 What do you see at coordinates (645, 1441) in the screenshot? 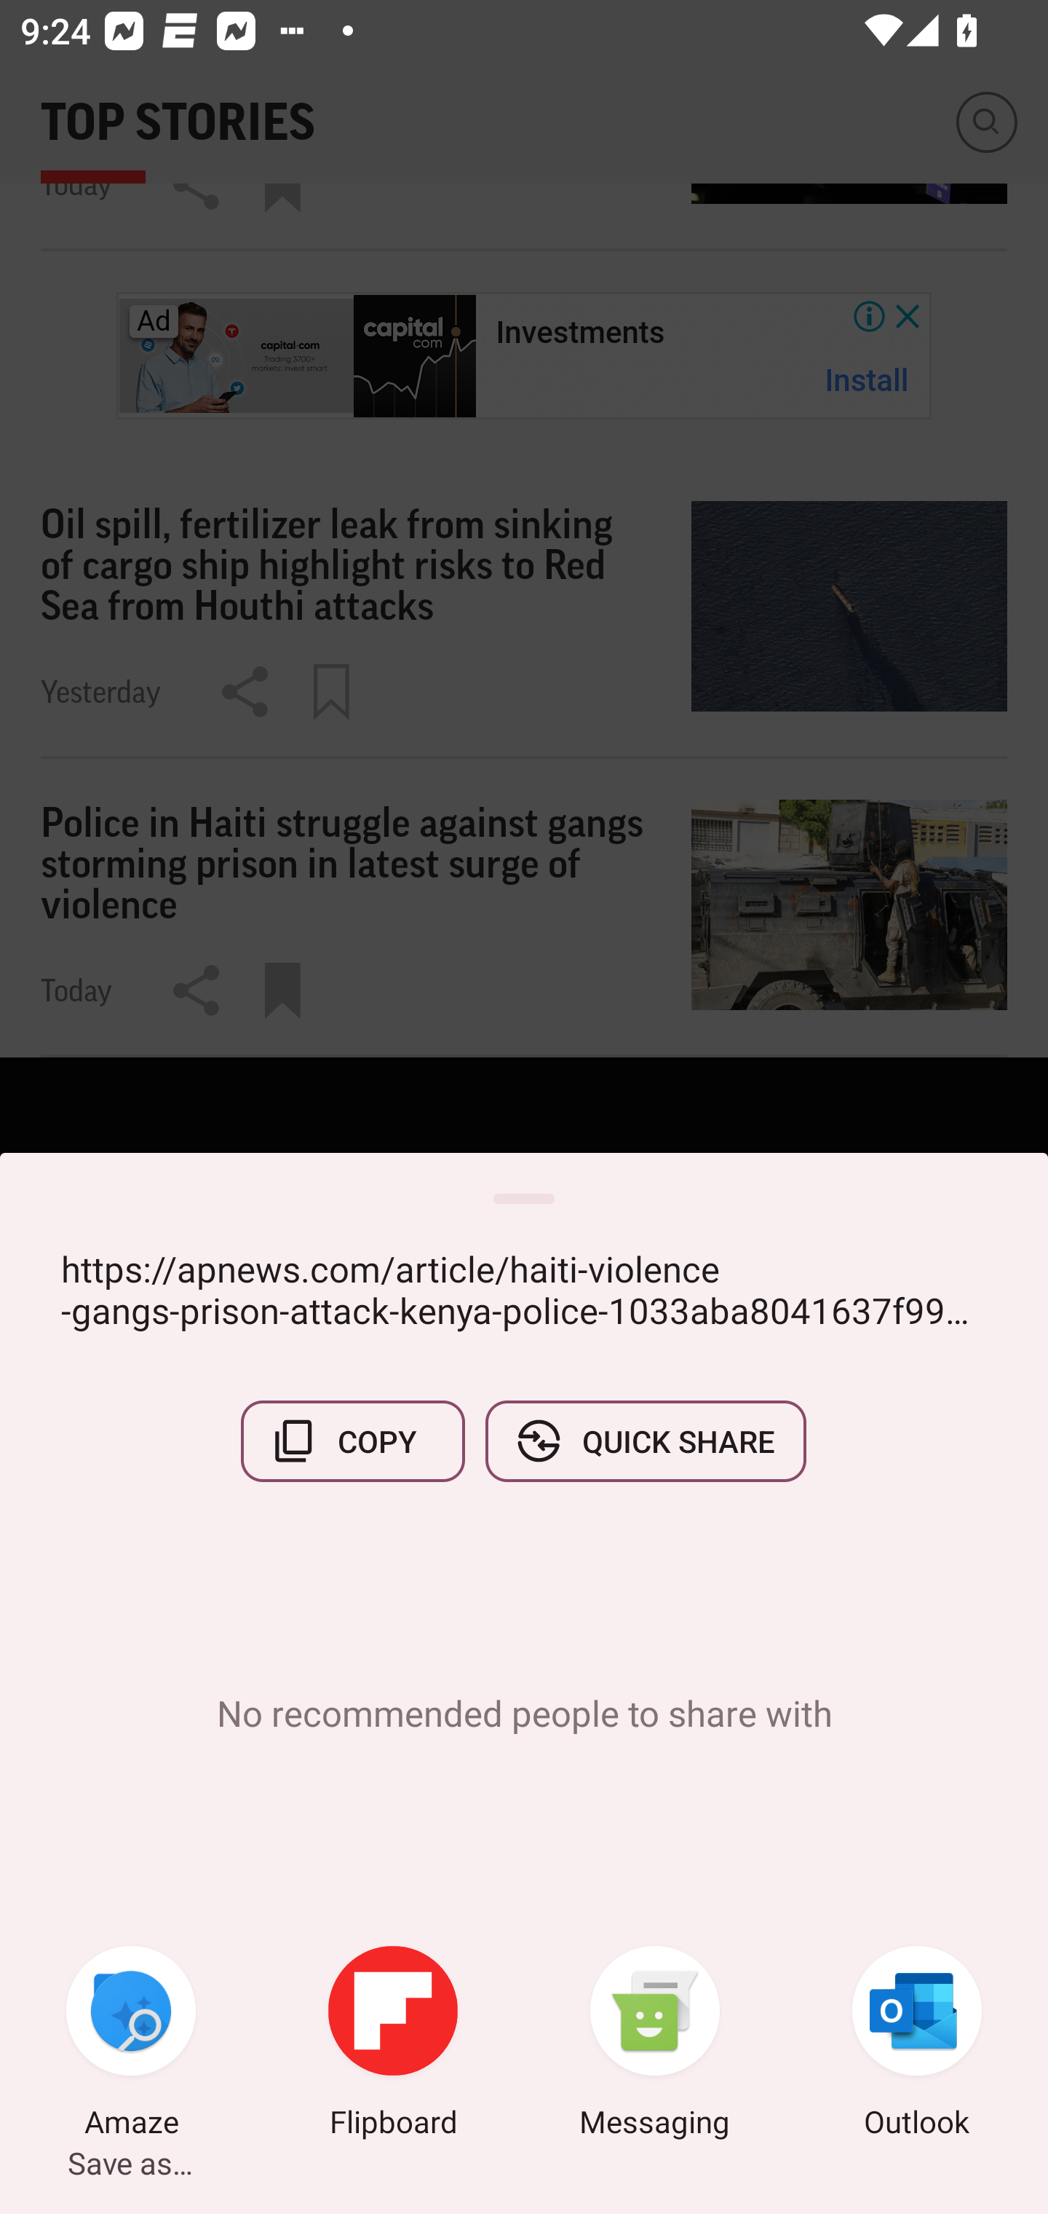
I see `QUICK SHARE` at bounding box center [645, 1441].